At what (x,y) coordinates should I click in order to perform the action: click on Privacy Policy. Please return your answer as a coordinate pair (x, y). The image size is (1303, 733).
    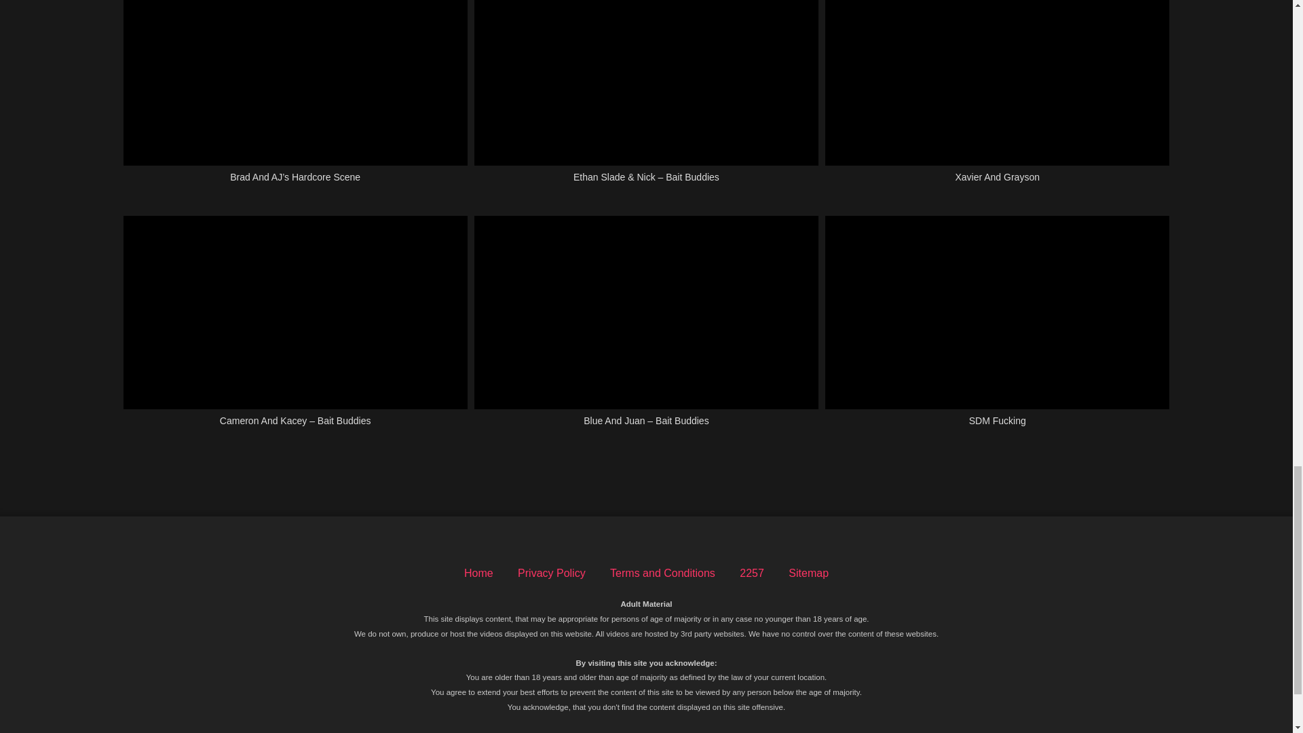
    Looking at the image, I should click on (551, 573).